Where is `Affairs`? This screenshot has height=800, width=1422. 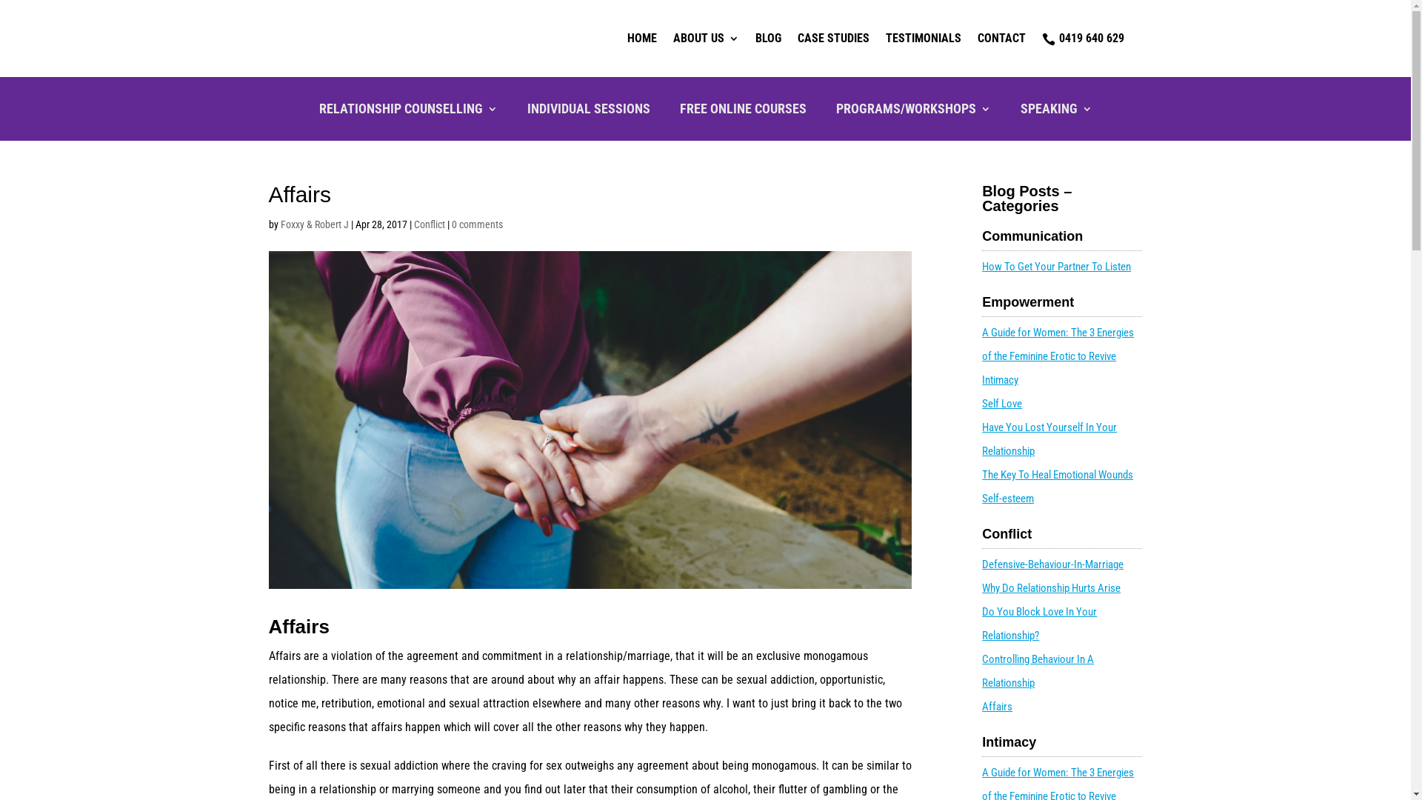 Affairs is located at coordinates (997, 707).